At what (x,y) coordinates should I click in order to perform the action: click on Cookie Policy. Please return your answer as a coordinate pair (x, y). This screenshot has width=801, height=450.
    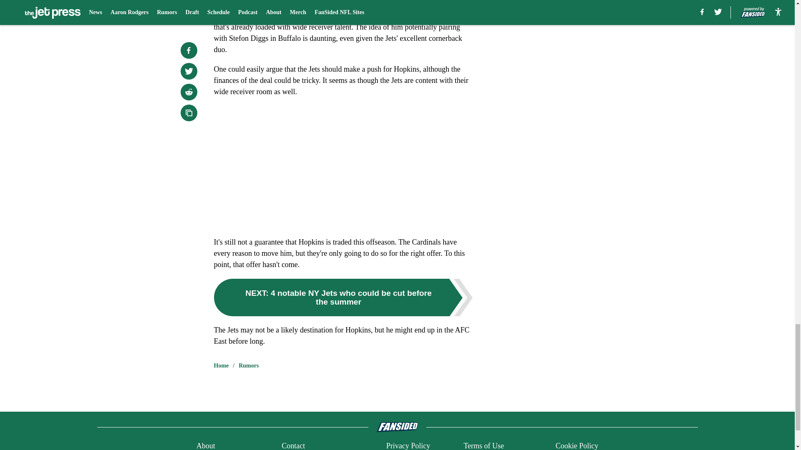
    Looking at the image, I should click on (577, 445).